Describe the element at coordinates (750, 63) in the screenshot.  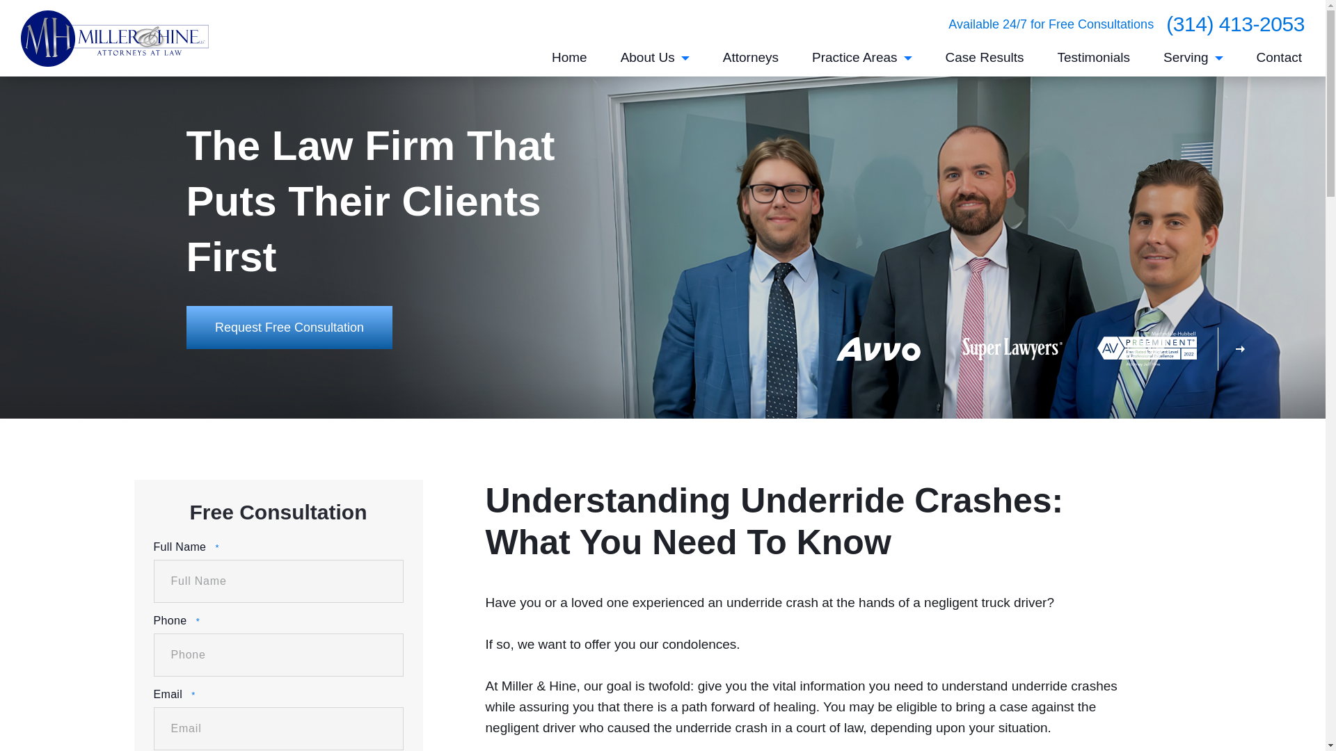
I see `Attorneys` at that location.